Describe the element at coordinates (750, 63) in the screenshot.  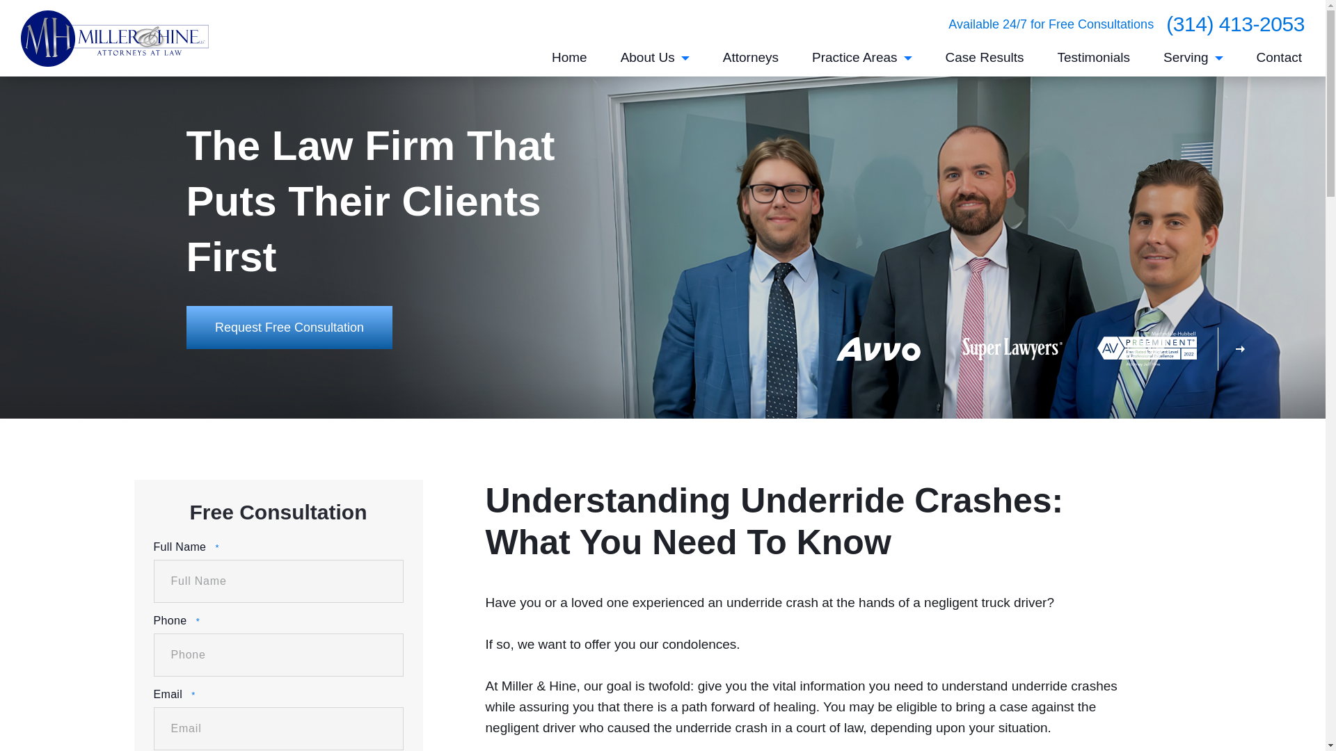
I see `Attorneys` at that location.